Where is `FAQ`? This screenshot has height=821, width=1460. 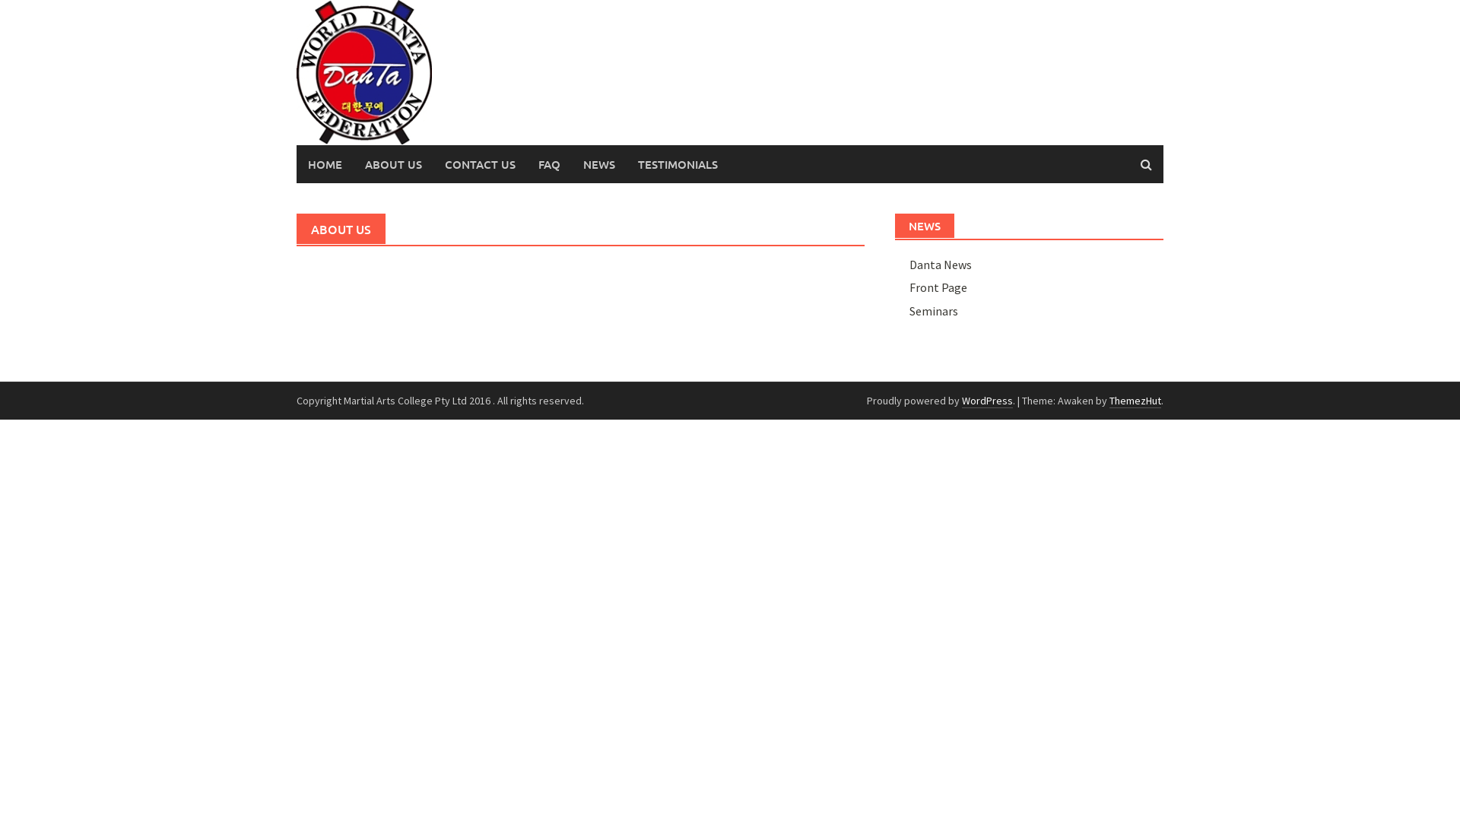
FAQ is located at coordinates (549, 164).